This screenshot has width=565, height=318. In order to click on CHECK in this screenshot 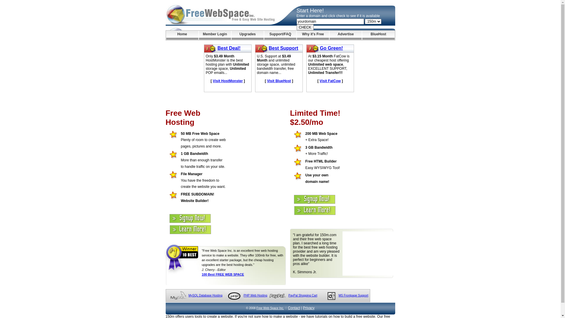, I will do `click(305, 27)`.